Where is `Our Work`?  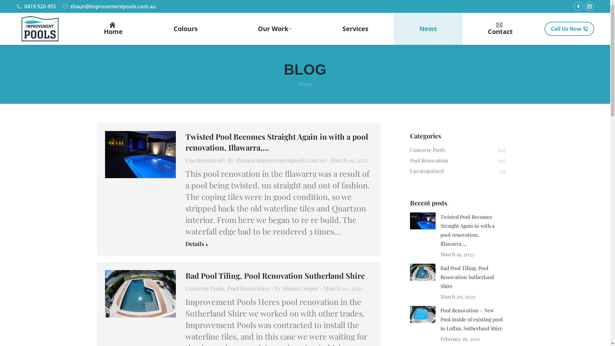
Our Work is located at coordinates (270, 29).